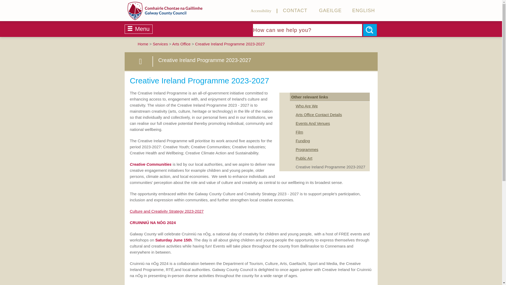 This screenshot has width=506, height=285. Describe the element at coordinates (325, 11) in the screenshot. I see `GAEILGE` at that location.